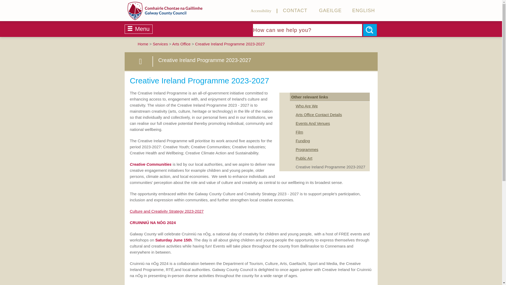 This screenshot has width=506, height=285. Describe the element at coordinates (325, 11) in the screenshot. I see `GAEILGE` at that location.